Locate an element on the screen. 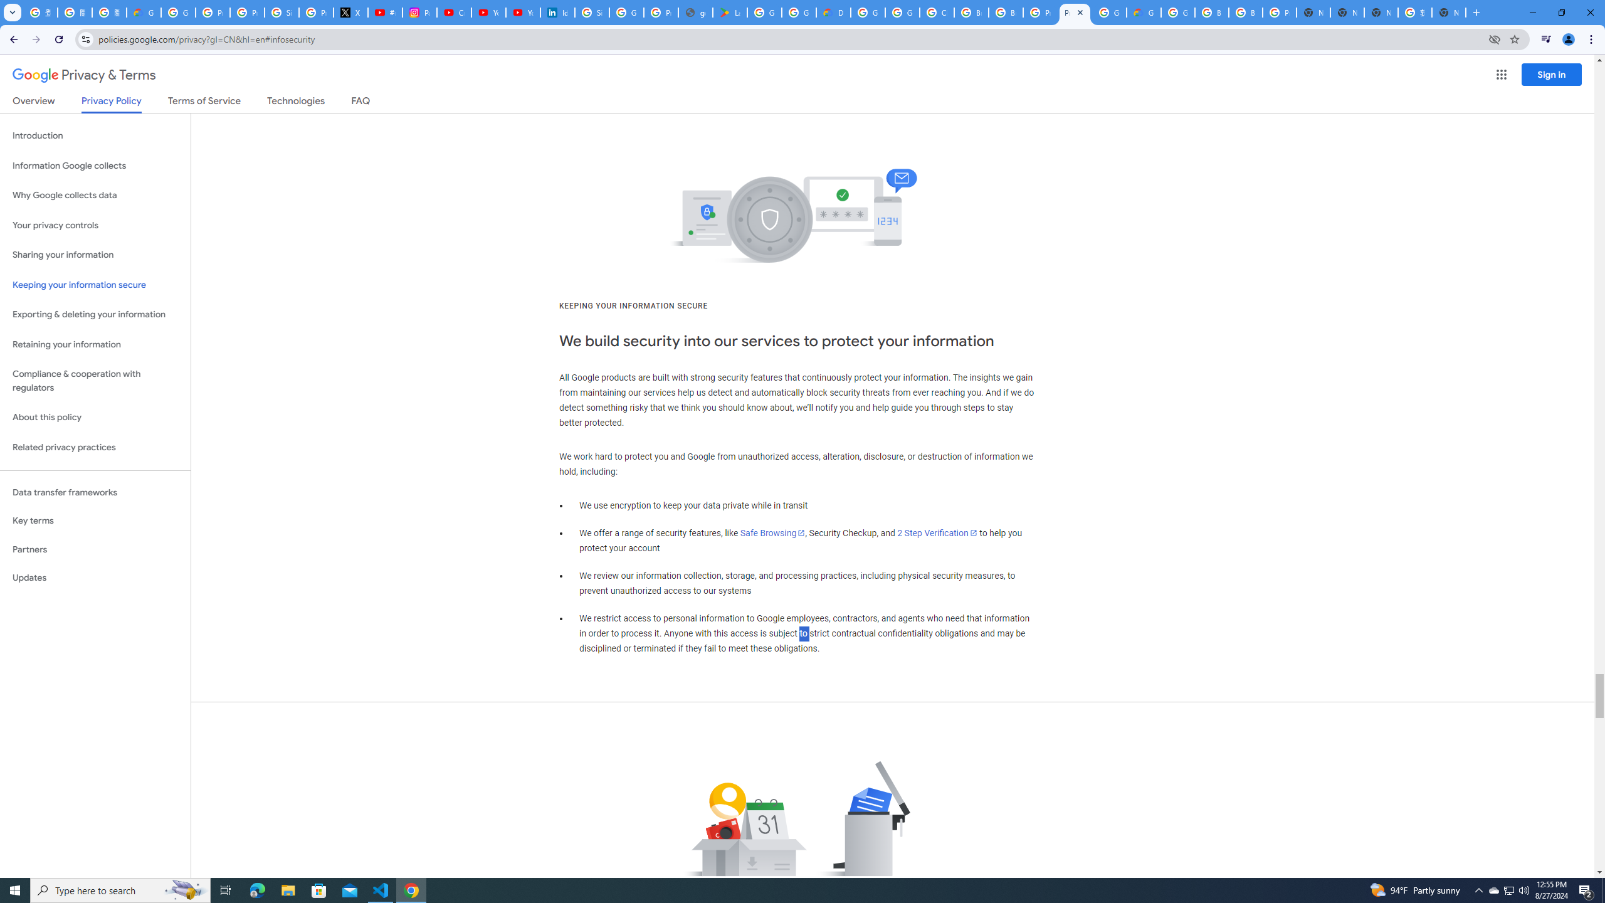 The image size is (1605, 903). Google Cloud Platform is located at coordinates (1108, 13).